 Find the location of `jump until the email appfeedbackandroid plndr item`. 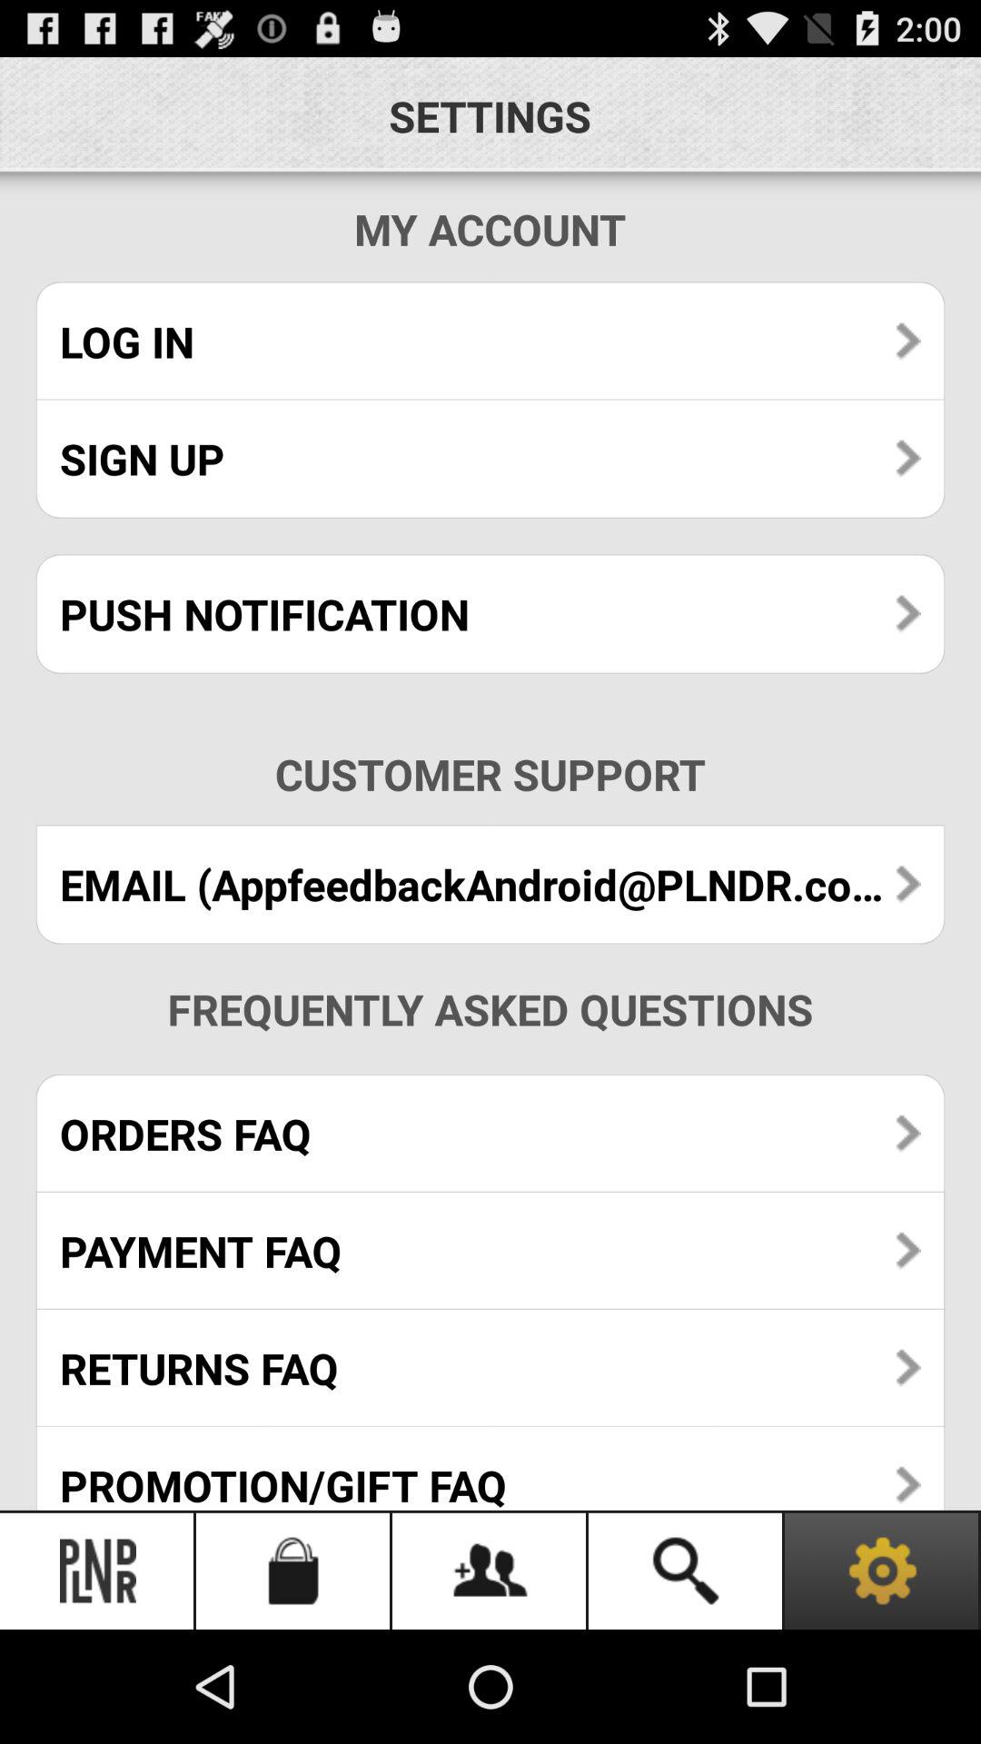

jump until the email appfeedbackandroid plndr item is located at coordinates (490, 885).